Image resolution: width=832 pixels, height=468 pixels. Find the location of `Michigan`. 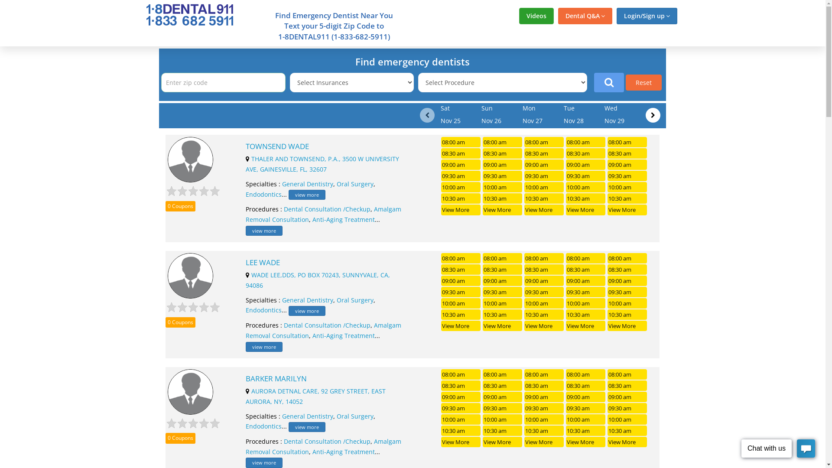

Michigan is located at coordinates (354, 236).